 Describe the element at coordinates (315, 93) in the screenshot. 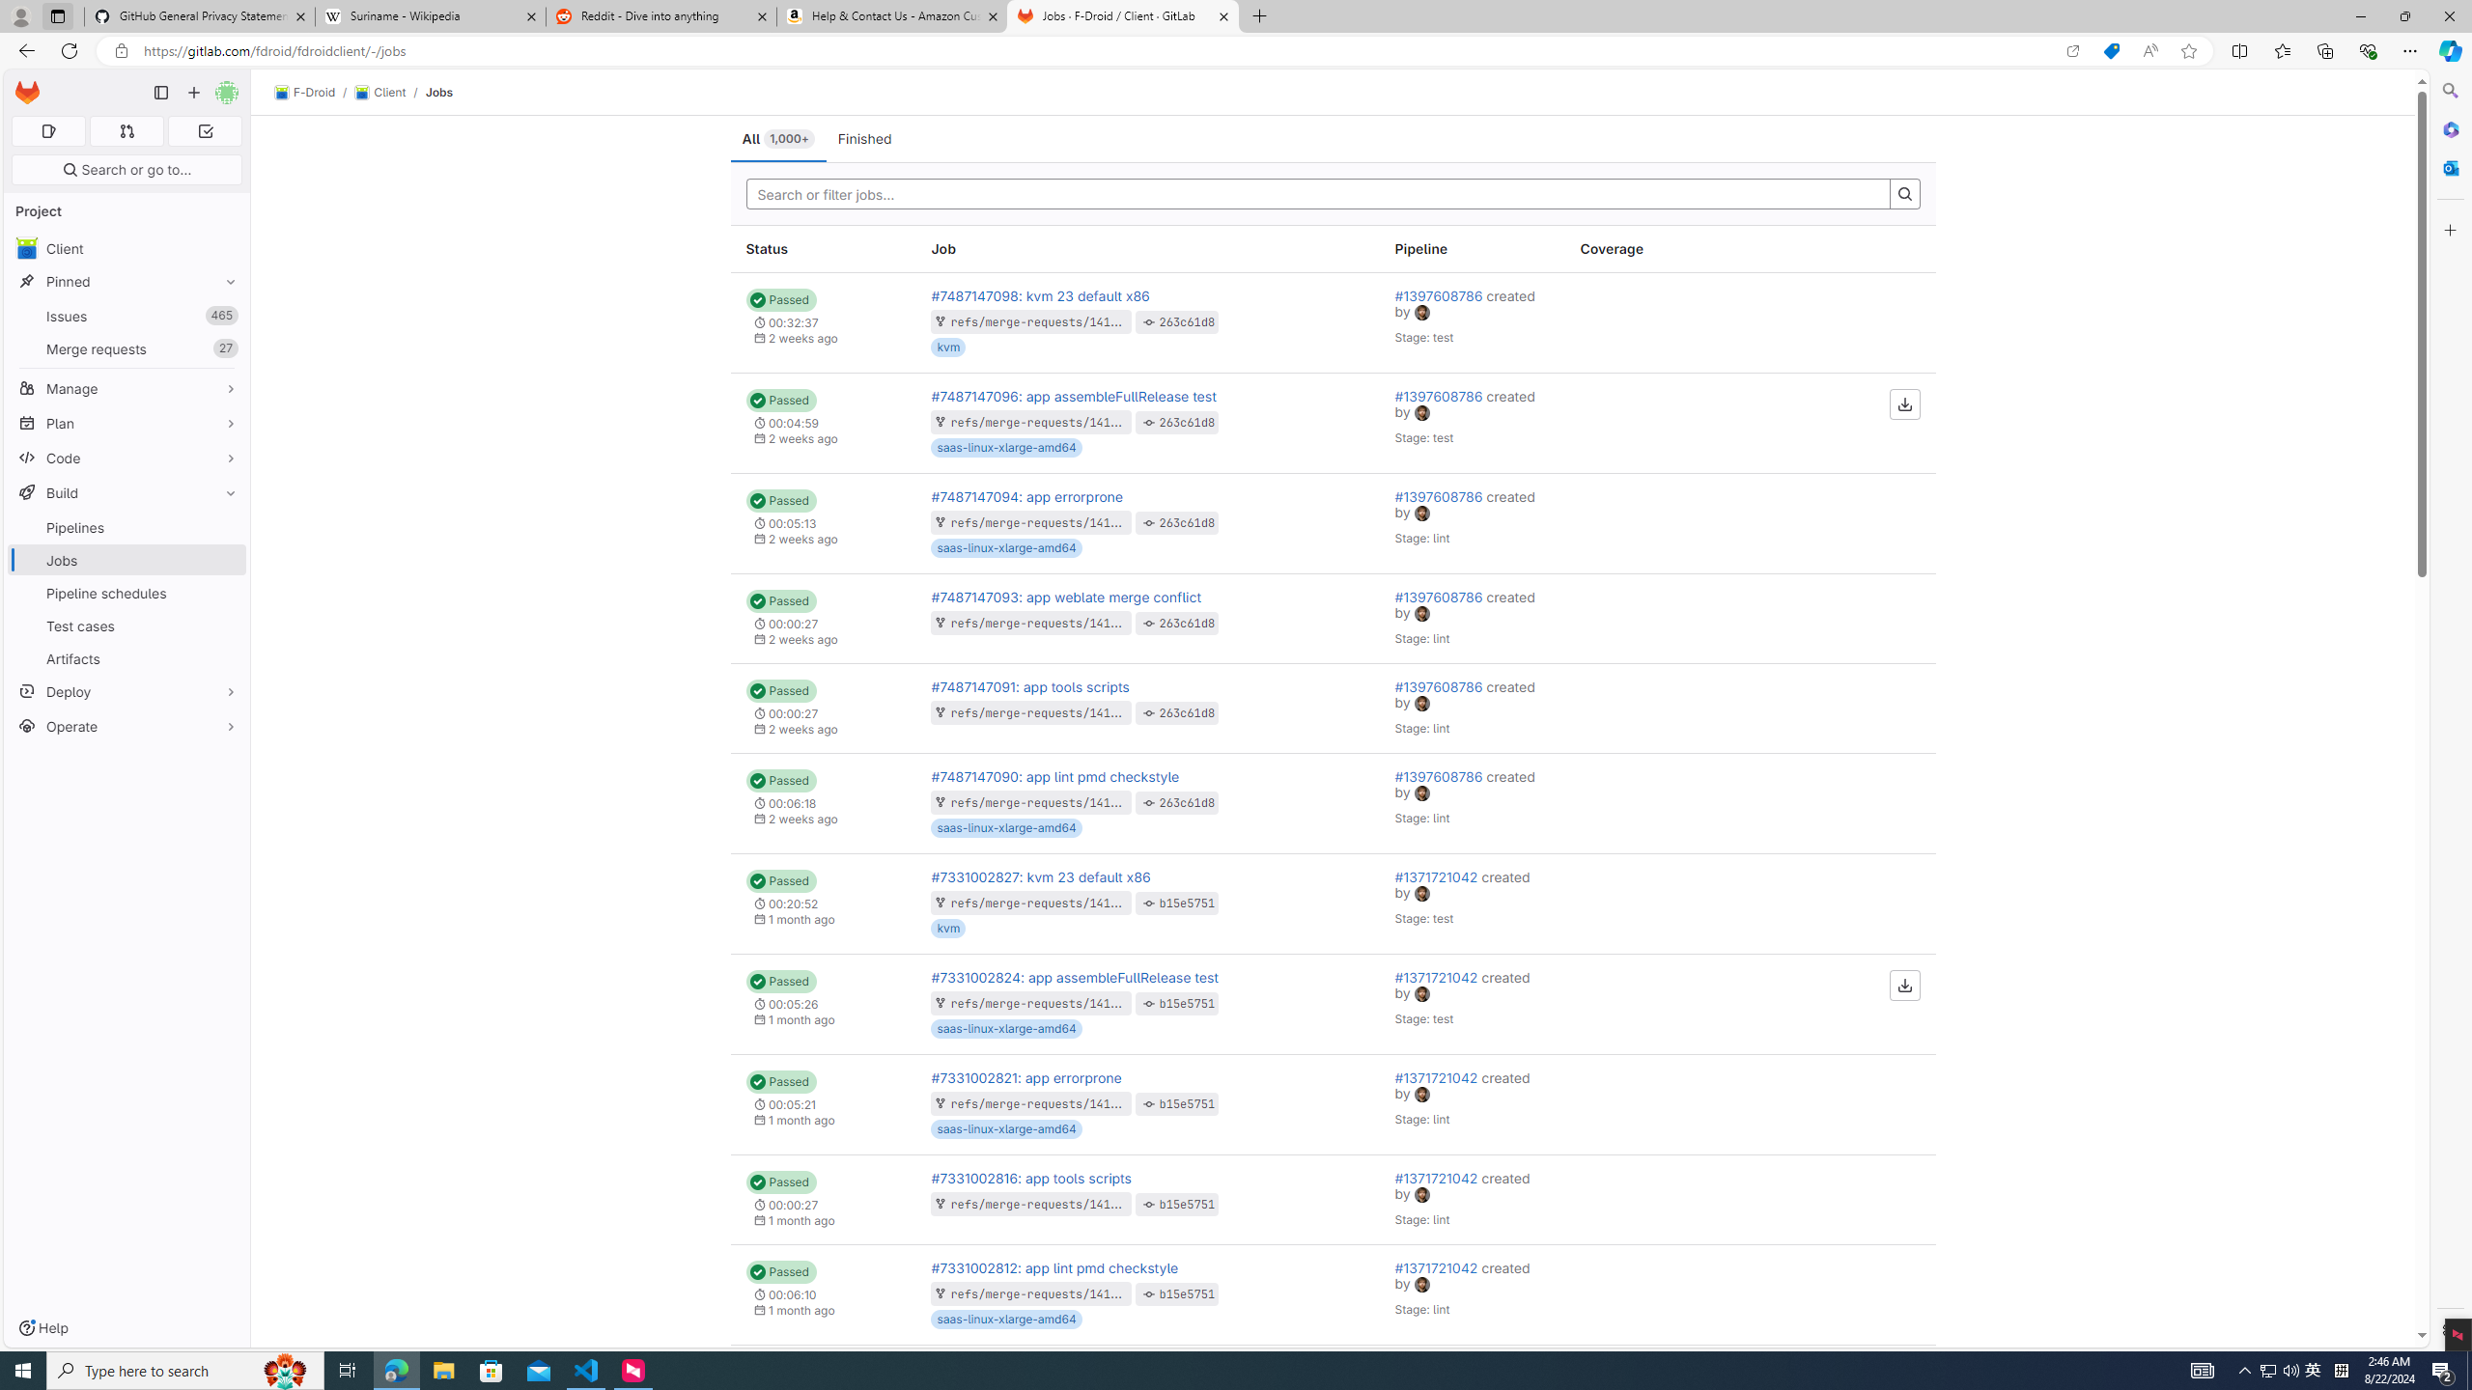

I see `F-Droid/` at that location.